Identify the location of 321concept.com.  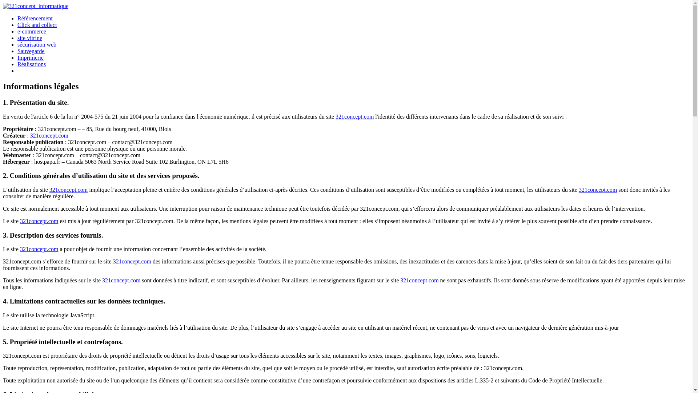
(39, 249).